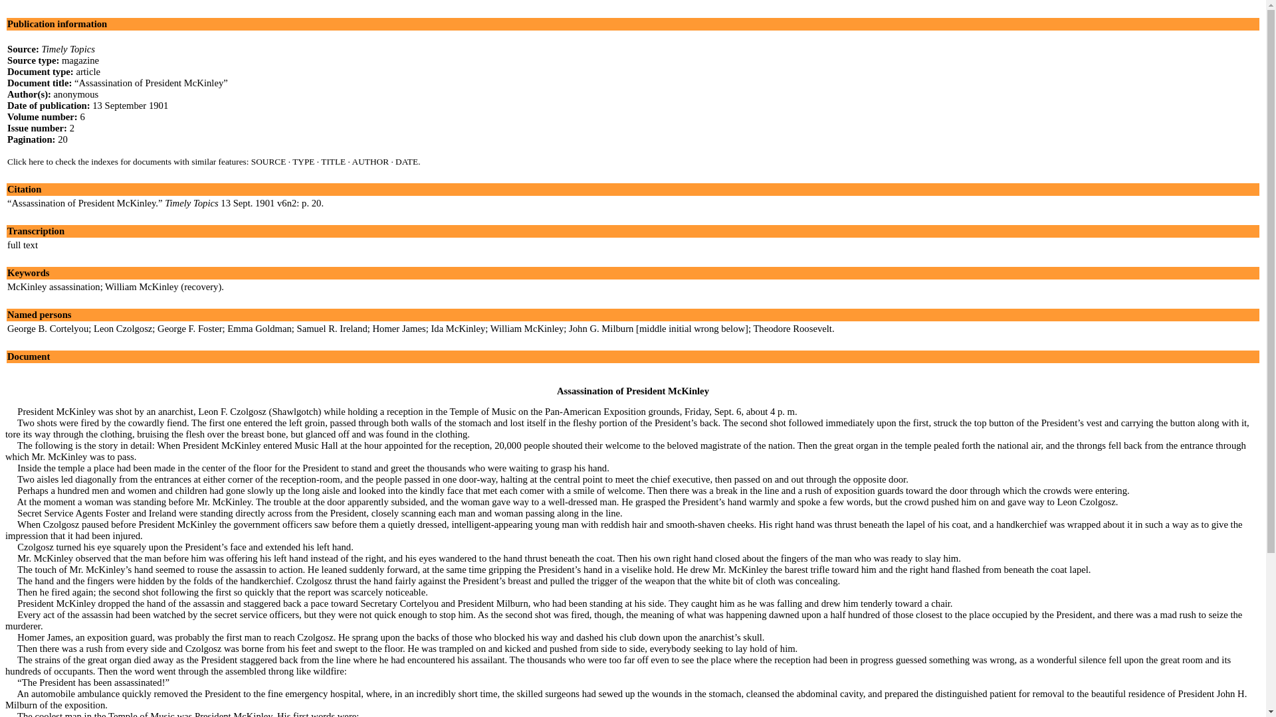 The image size is (1276, 717). Describe the element at coordinates (792, 329) in the screenshot. I see `Theodore Roosevelt` at that location.